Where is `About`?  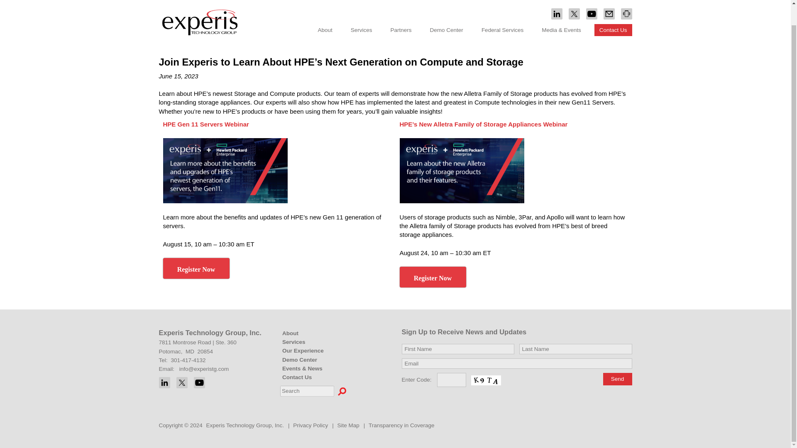
About is located at coordinates (325, 9).